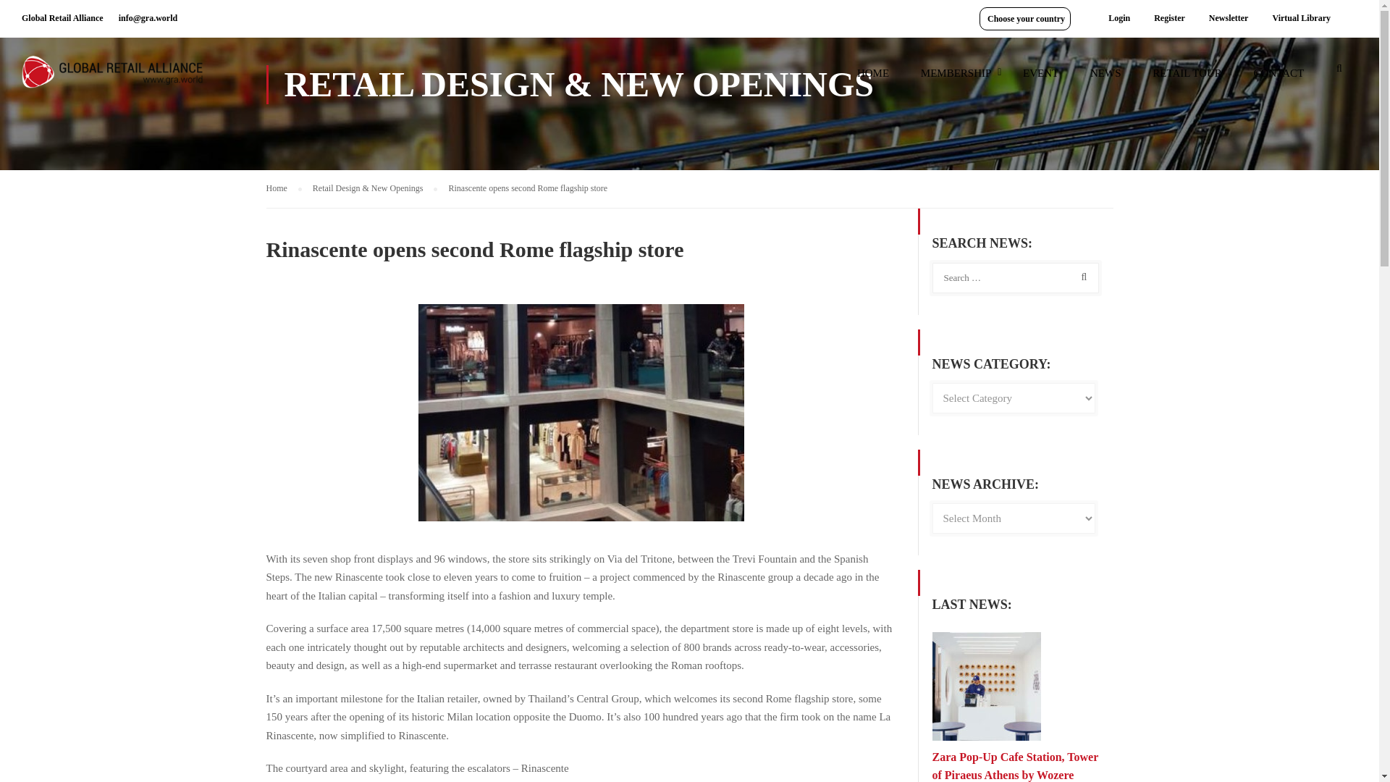  I want to click on Virtual Library, so click(1300, 18).